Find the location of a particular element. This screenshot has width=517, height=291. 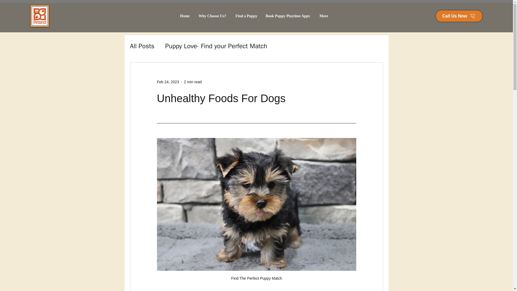

Book Puppy Playtime Appt. is located at coordinates (289, 16).